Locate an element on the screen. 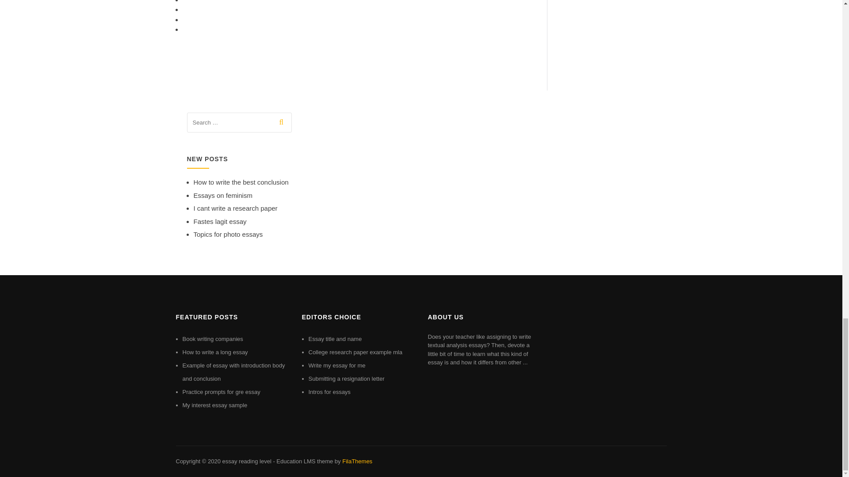  Practice prompts for gre essay is located at coordinates (221, 392).